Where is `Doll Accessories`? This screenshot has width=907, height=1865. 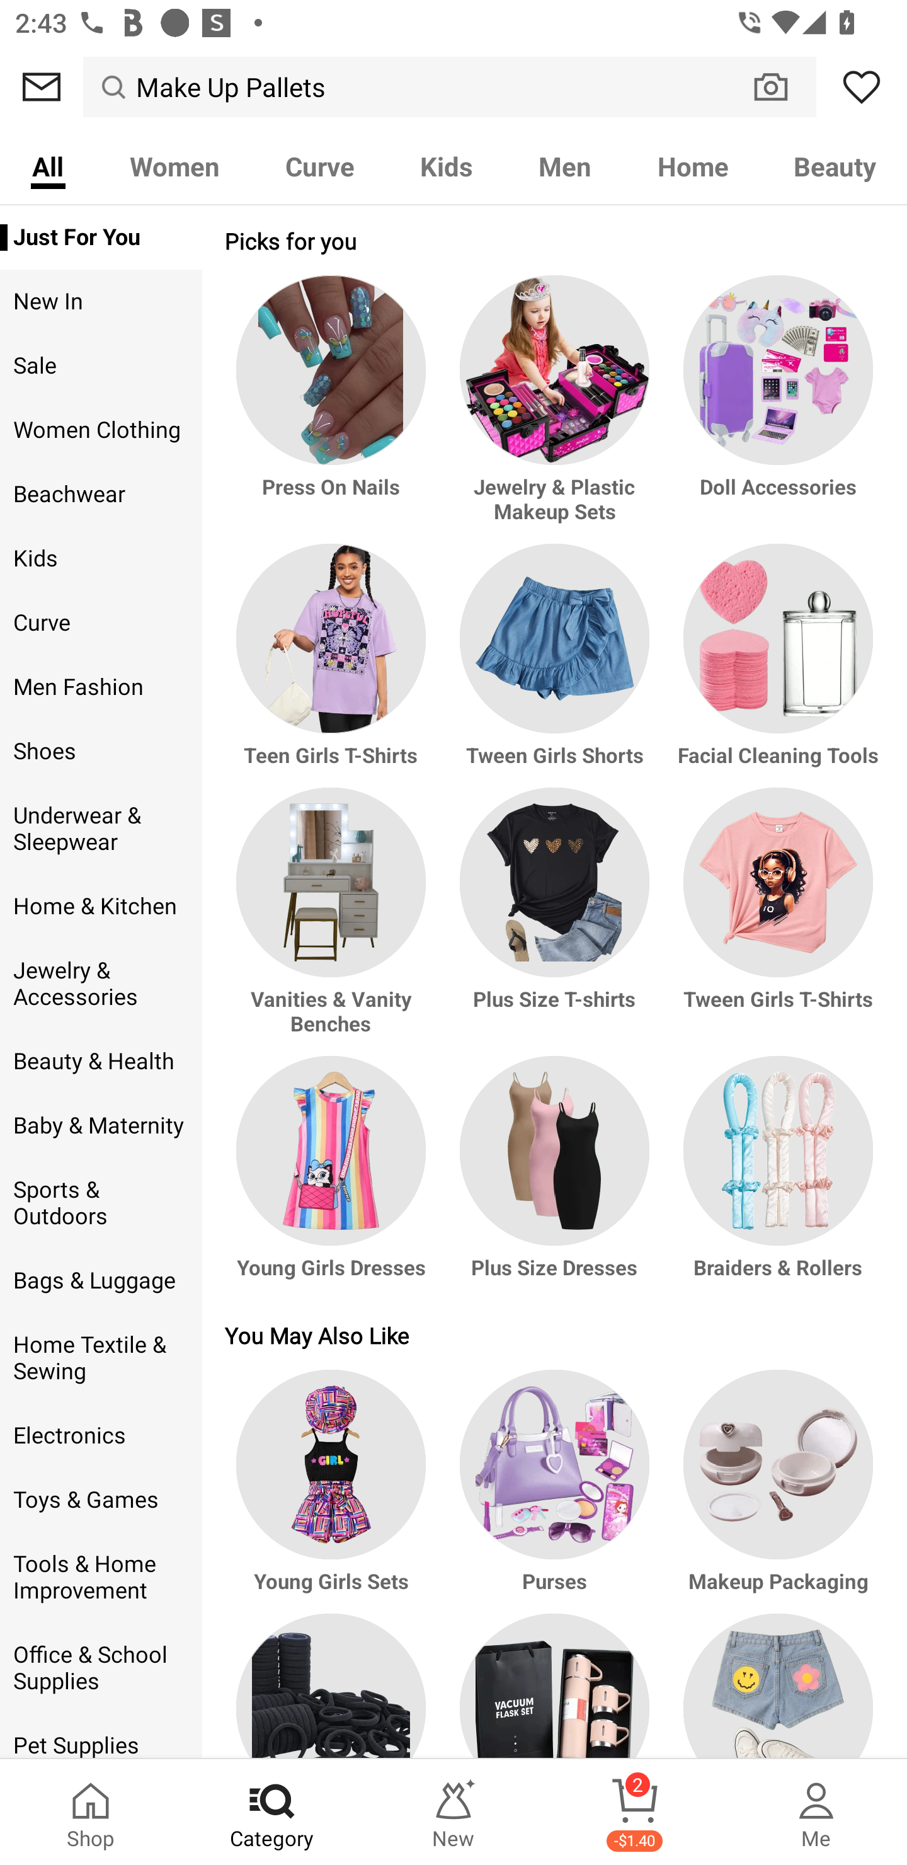 Doll Accessories is located at coordinates (775, 410).